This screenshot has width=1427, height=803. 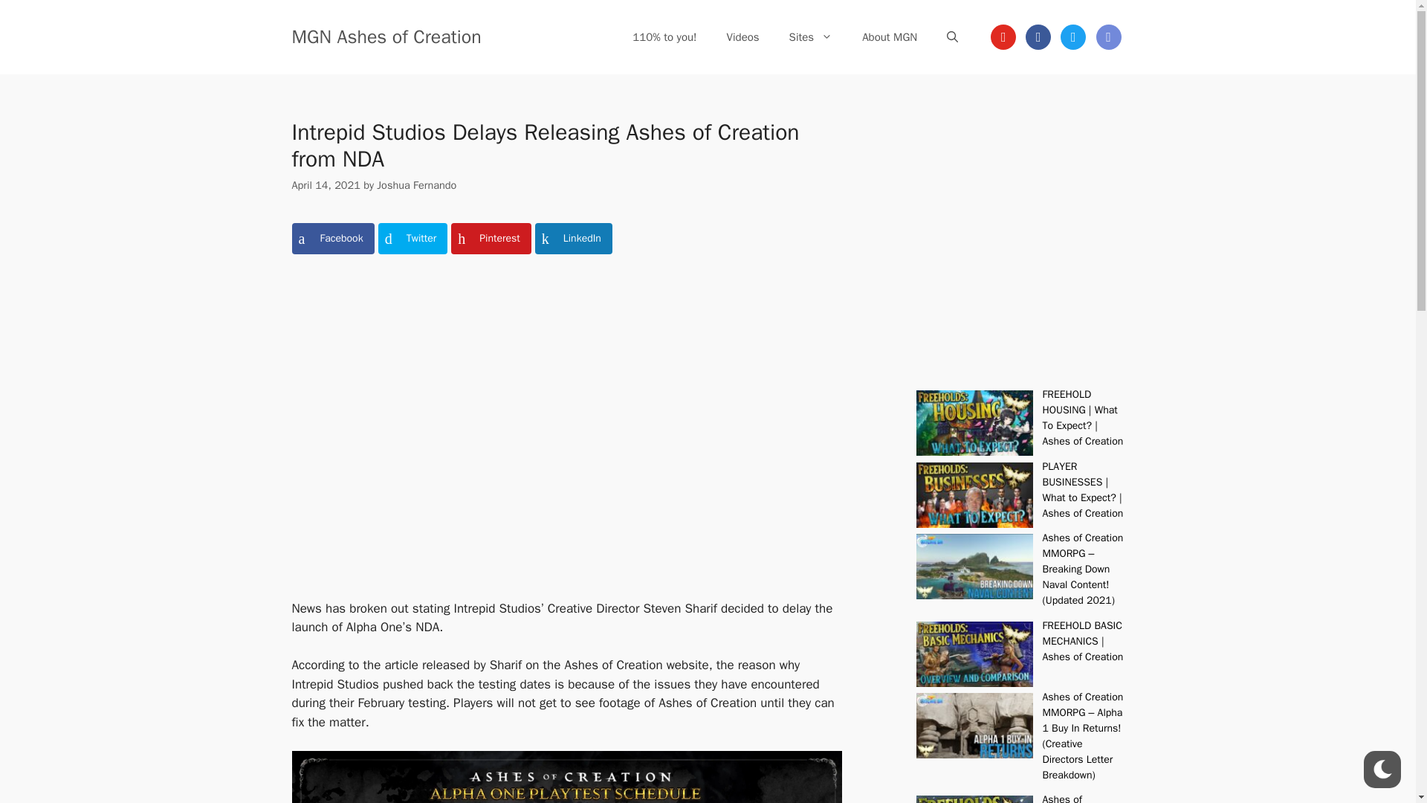 What do you see at coordinates (412, 239) in the screenshot?
I see `Share on Twitter` at bounding box center [412, 239].